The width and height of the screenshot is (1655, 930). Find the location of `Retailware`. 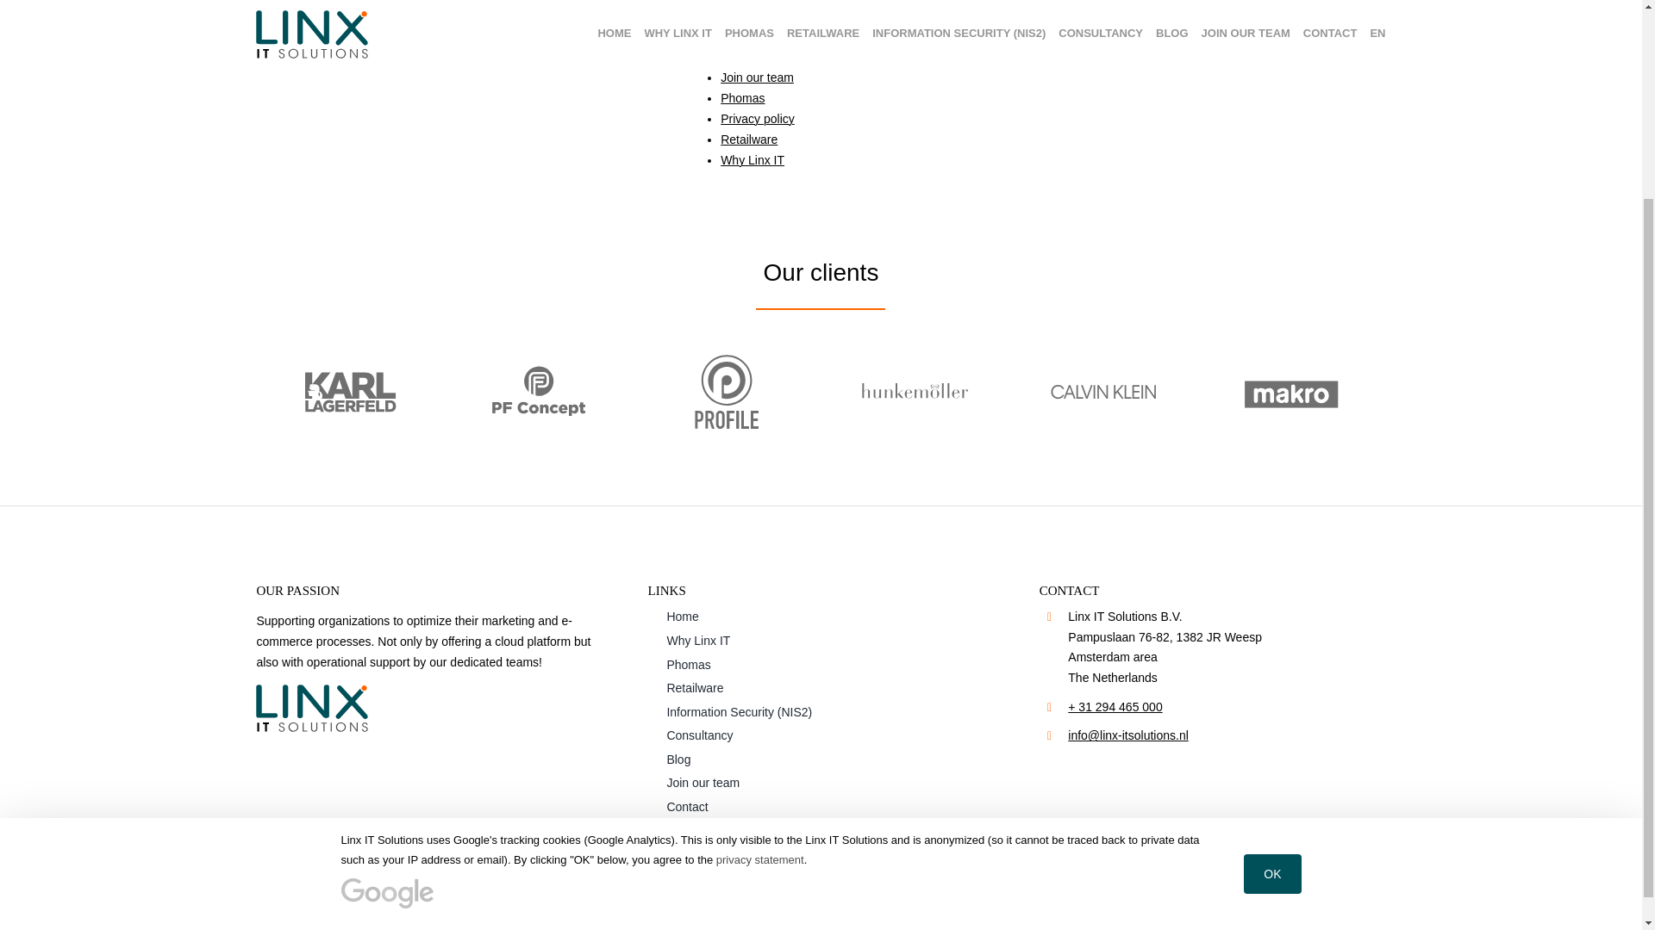

Retailware is located at coordinates (821, 688).